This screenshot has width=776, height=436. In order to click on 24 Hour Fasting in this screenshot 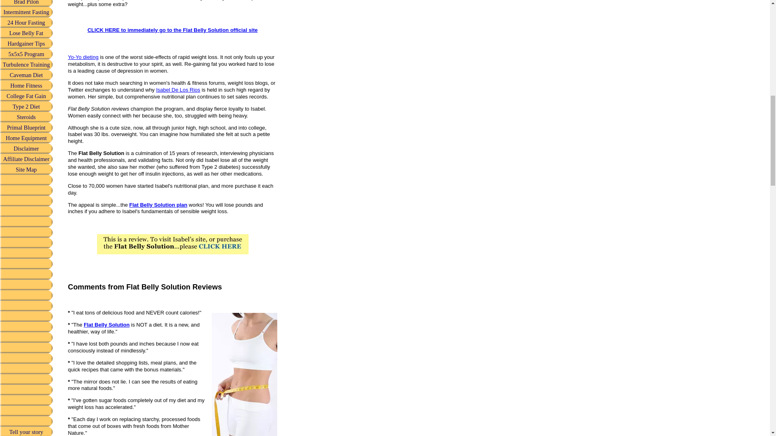, I will do `click(26, 23)`.